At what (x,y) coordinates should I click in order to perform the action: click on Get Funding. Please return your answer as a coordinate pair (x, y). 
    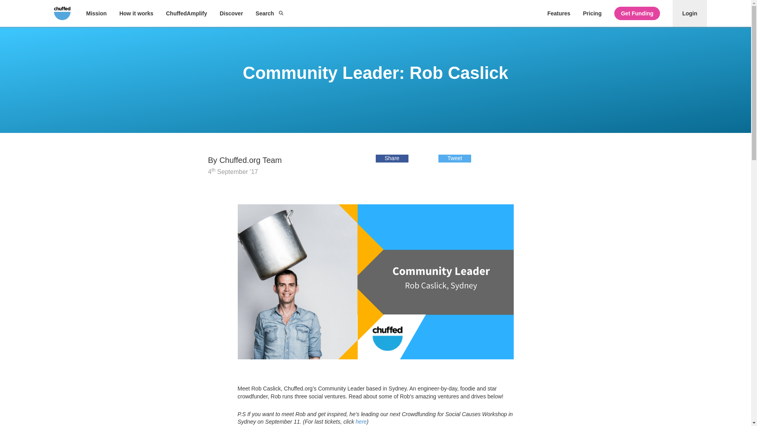
    Looking at the image, I should click on (637, 13).